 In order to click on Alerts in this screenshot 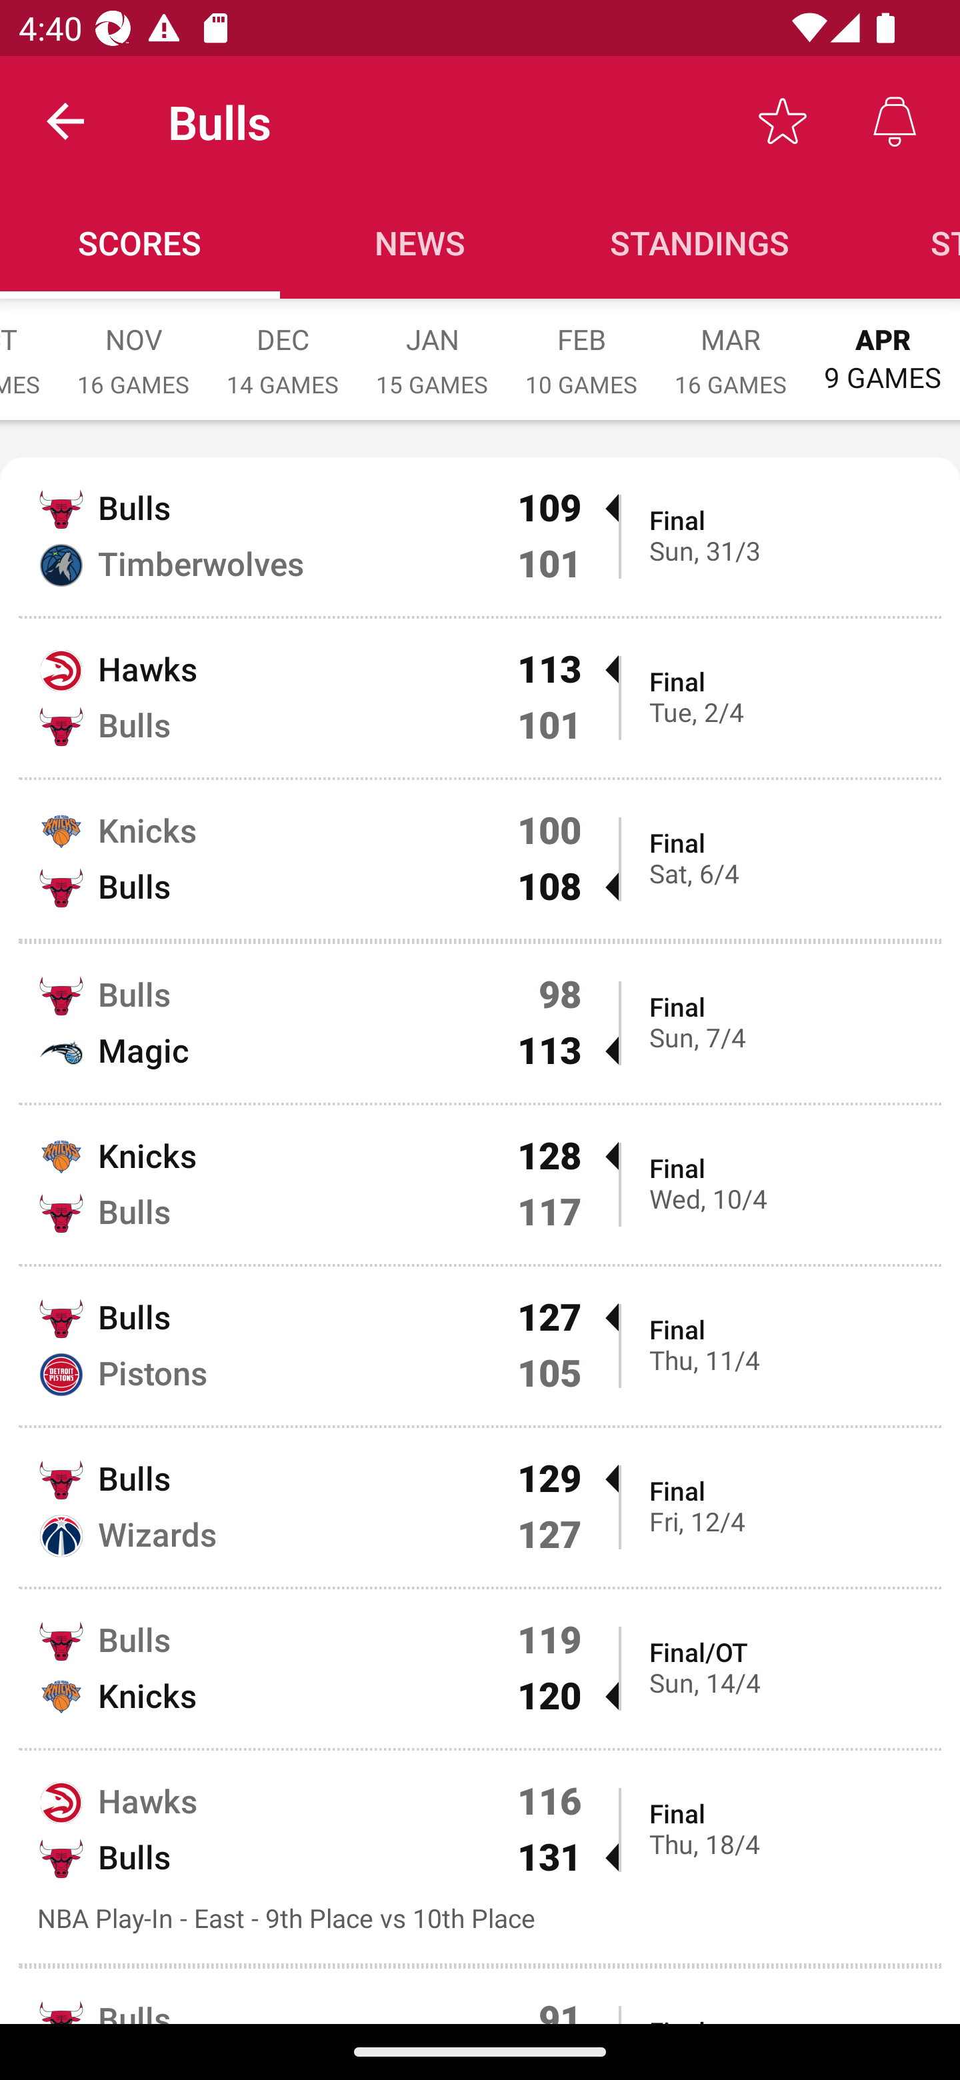, I will do `click(895, 120)`.